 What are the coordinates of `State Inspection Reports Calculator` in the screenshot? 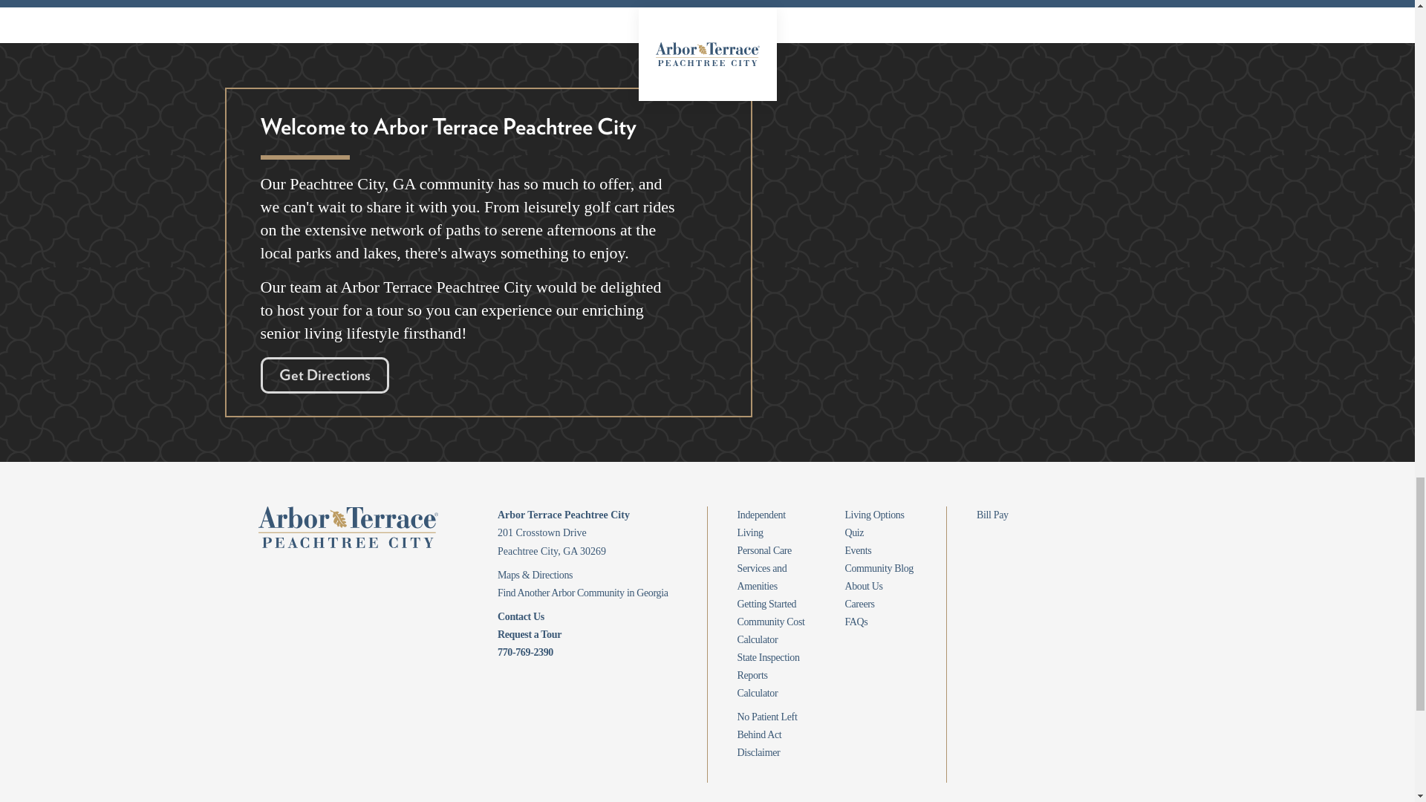 It's located at (768, 675).